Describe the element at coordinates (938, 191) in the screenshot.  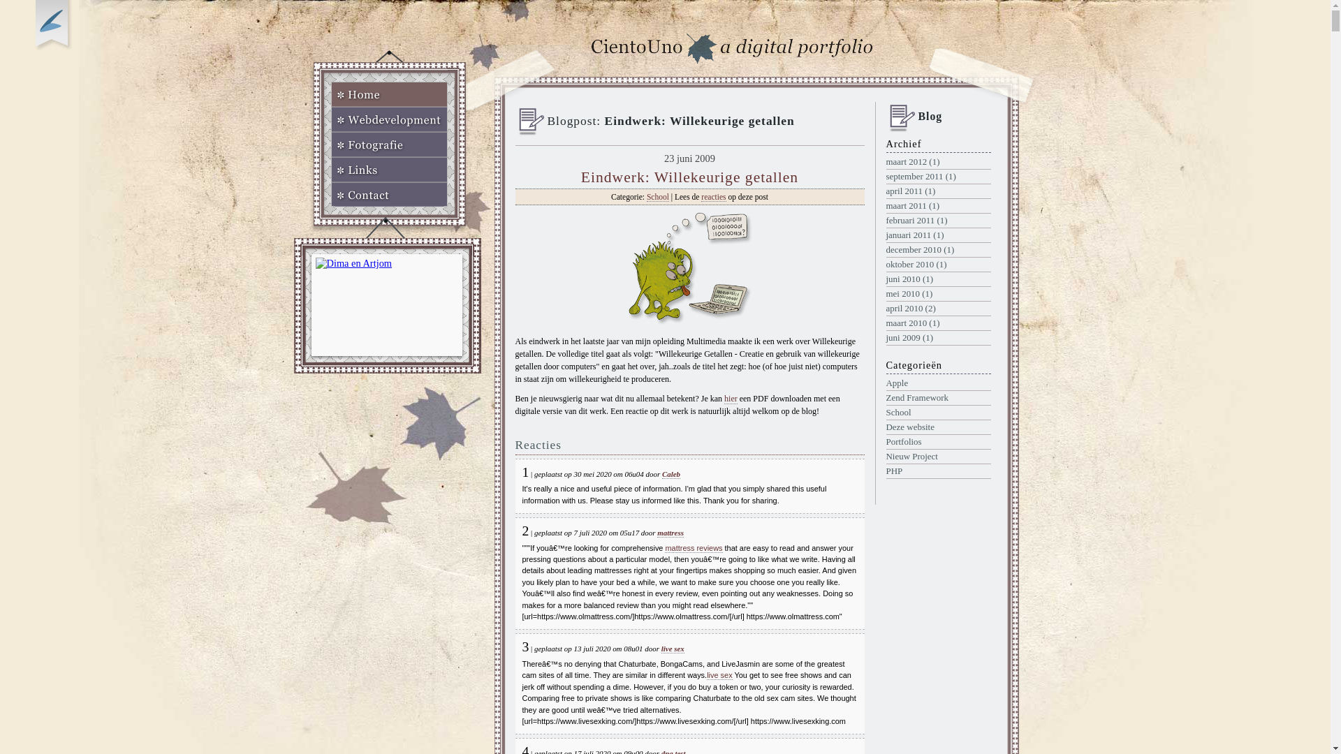
I see `april 2011 (1)` at that location.